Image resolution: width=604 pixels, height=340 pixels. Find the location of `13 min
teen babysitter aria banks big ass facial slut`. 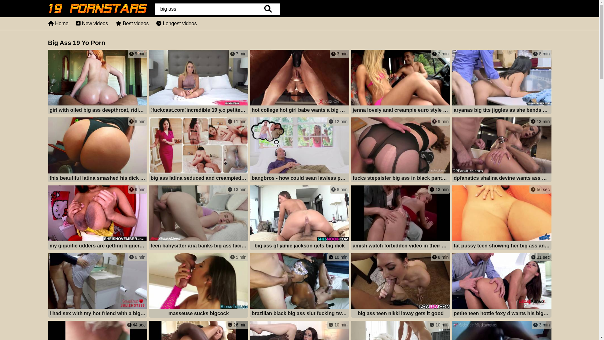

13 min
teen babysitter aria banks big ass facial slut is located at coordinates (199, 218).